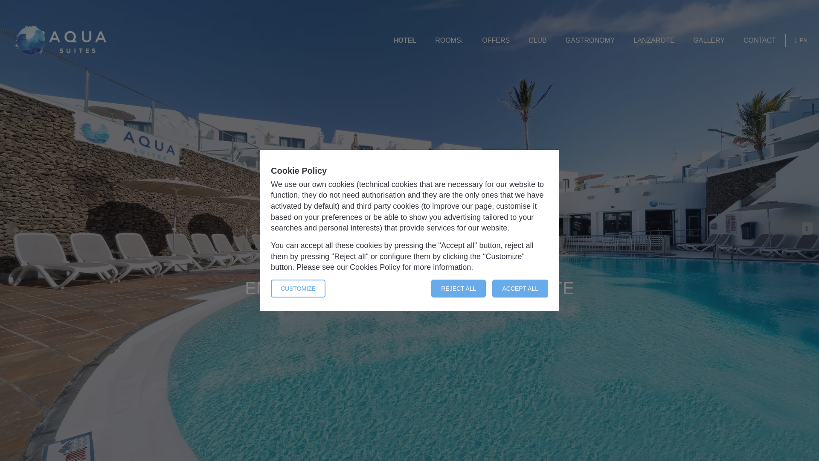  I want to click on CLUB, so click(537, 41).